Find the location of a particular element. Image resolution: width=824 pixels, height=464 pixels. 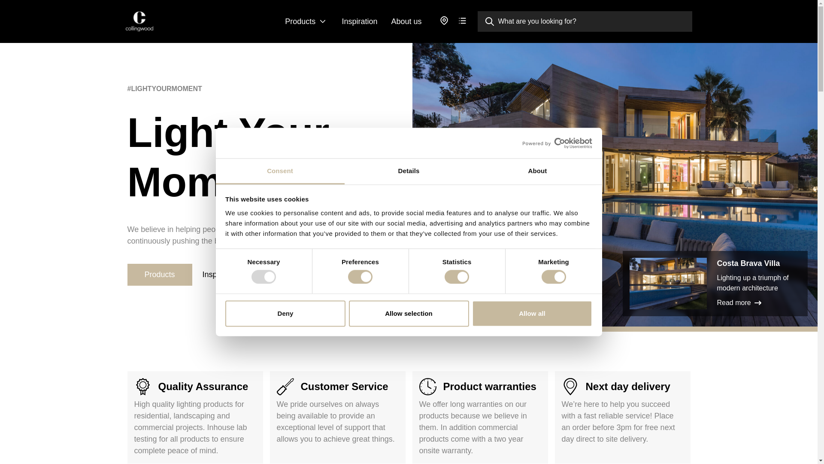

Consent is located at coordinates (280, 171).